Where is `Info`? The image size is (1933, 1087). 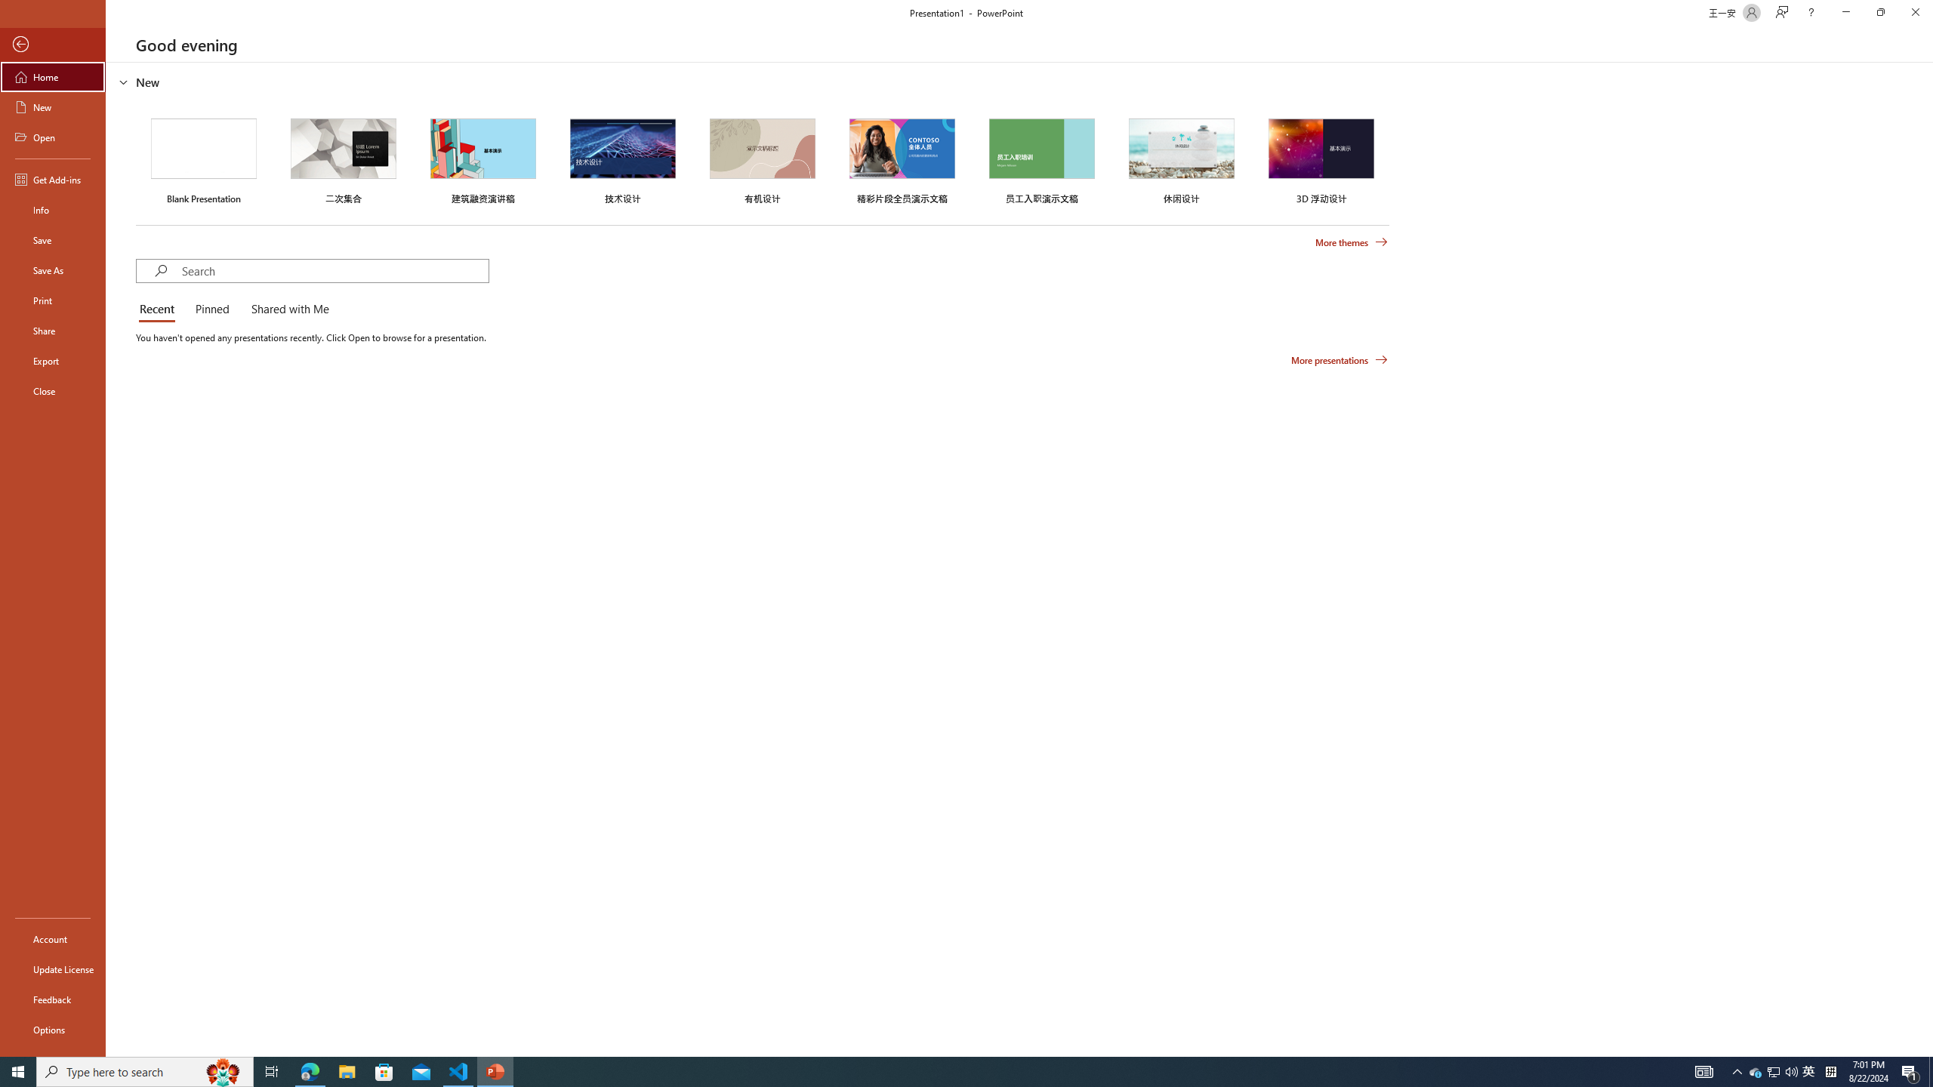
Info is located at coordinates (53, 210).